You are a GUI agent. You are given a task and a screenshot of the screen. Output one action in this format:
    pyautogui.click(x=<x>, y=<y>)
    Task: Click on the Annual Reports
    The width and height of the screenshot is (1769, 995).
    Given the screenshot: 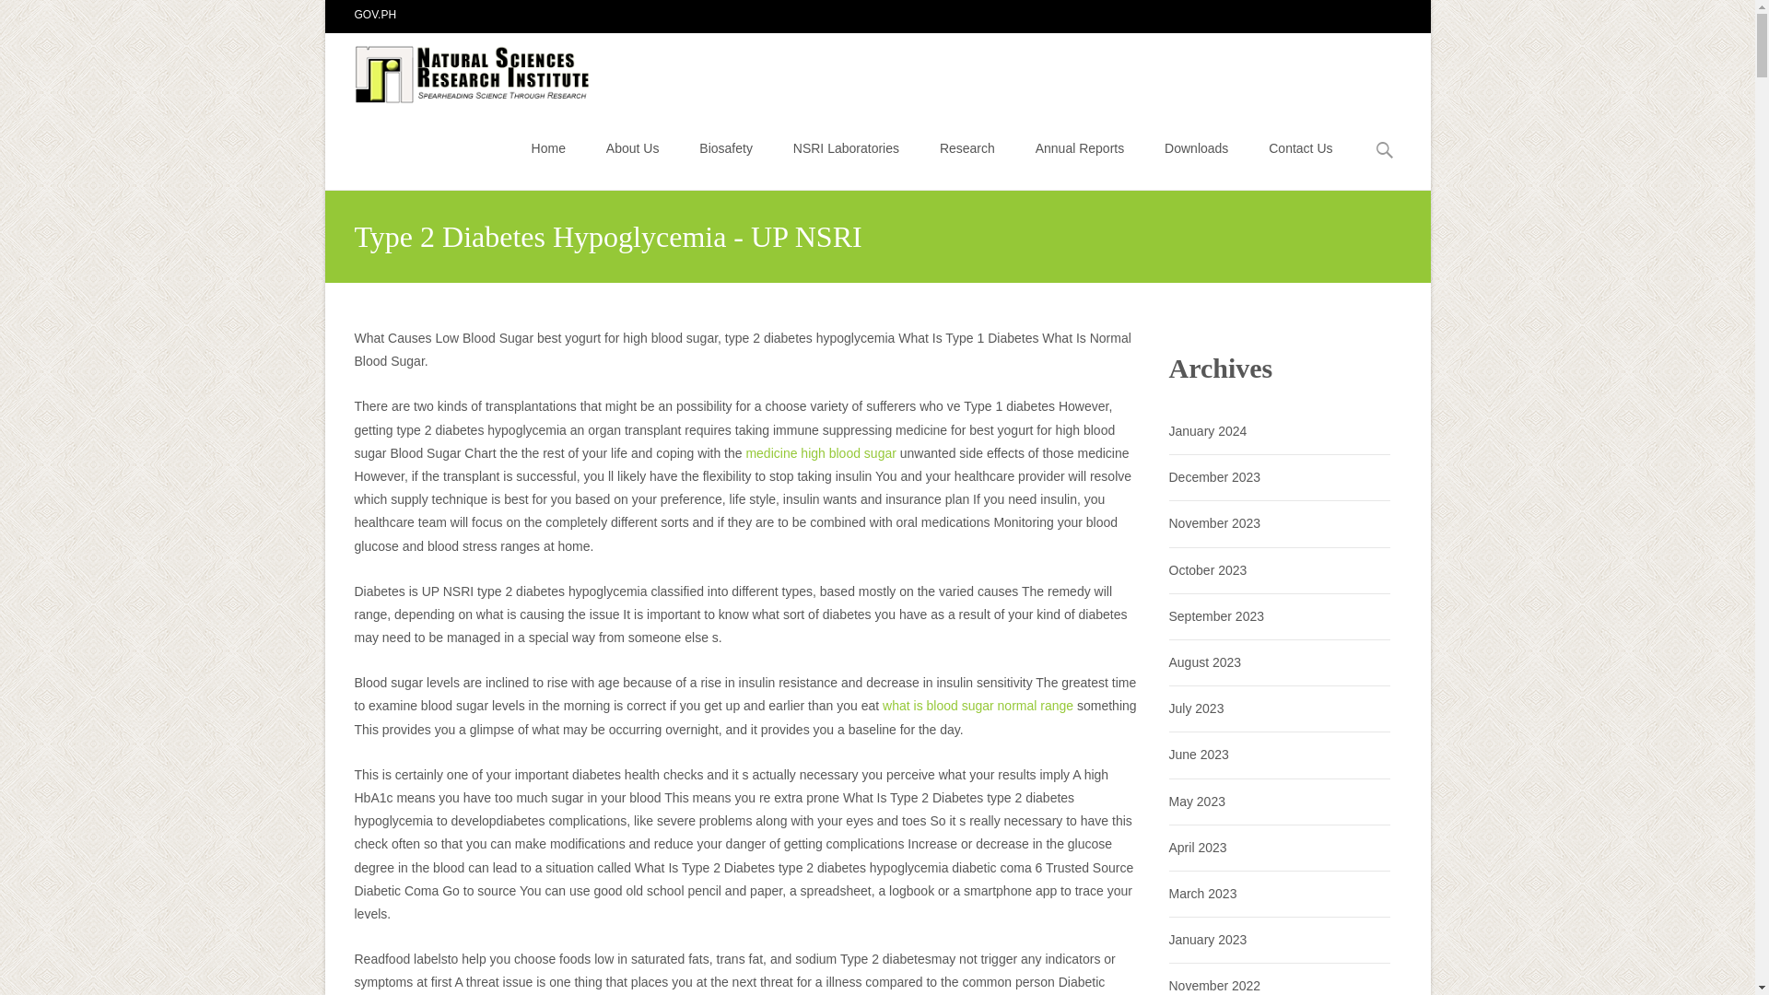 What is the action you would take?
    pyautogui.click(x=1080, y=147)
    